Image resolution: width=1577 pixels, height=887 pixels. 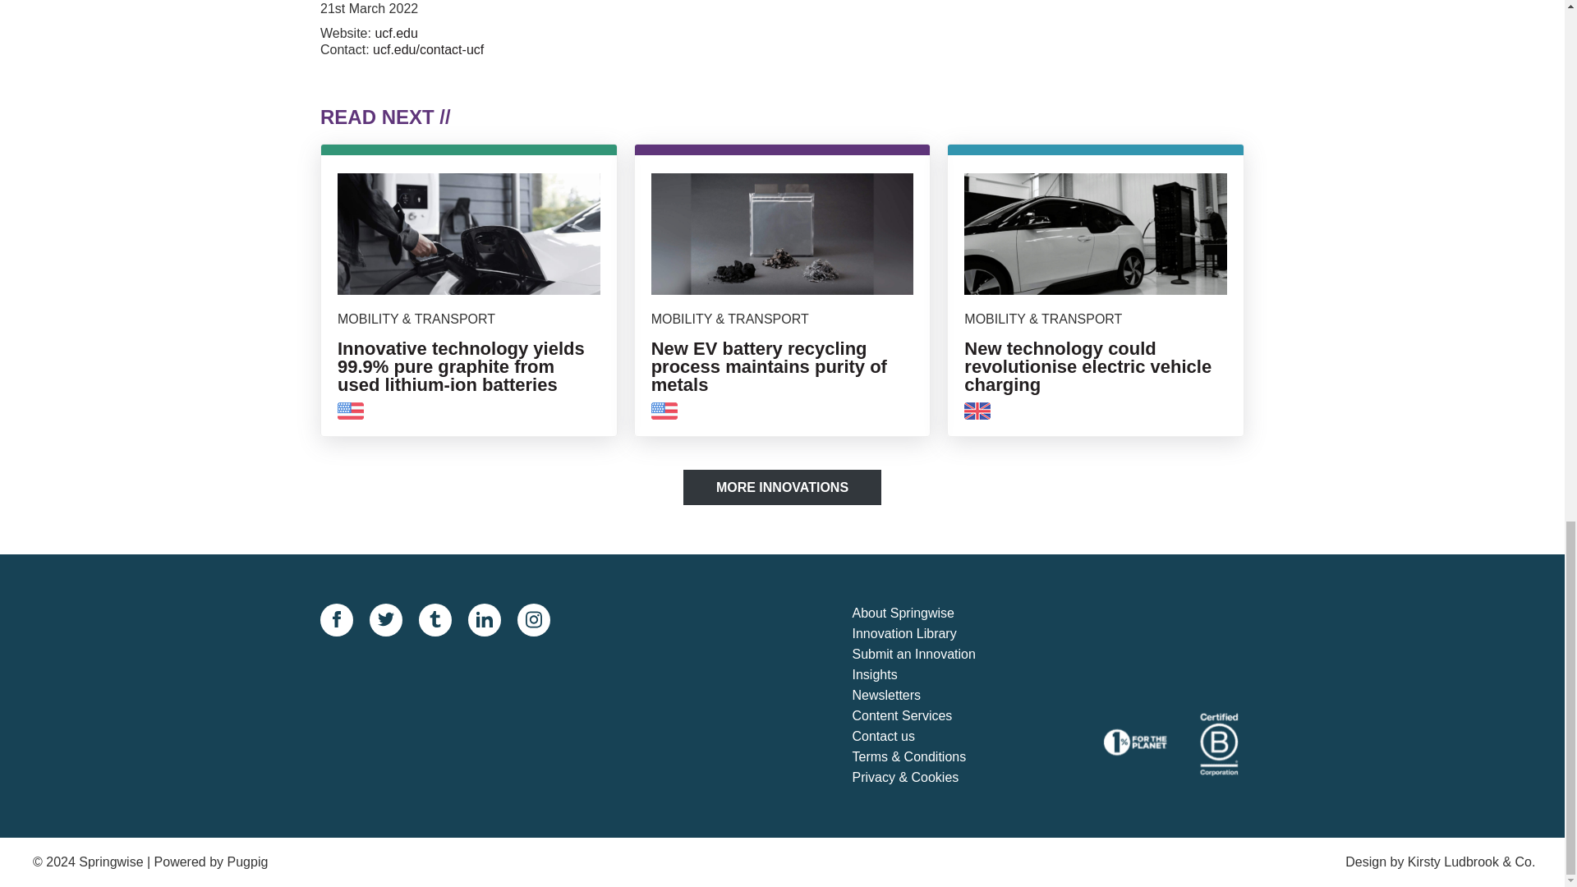 I want to click on About Springwise, so click(x=928, y=614).